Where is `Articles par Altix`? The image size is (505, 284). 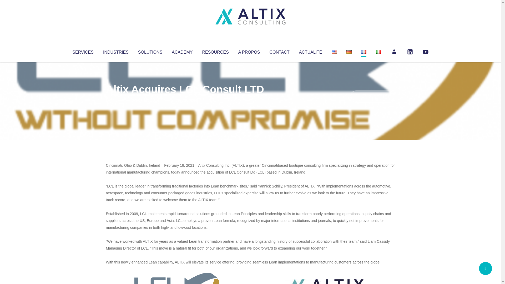
Articles par Altix is located at coordinates (116, 100).